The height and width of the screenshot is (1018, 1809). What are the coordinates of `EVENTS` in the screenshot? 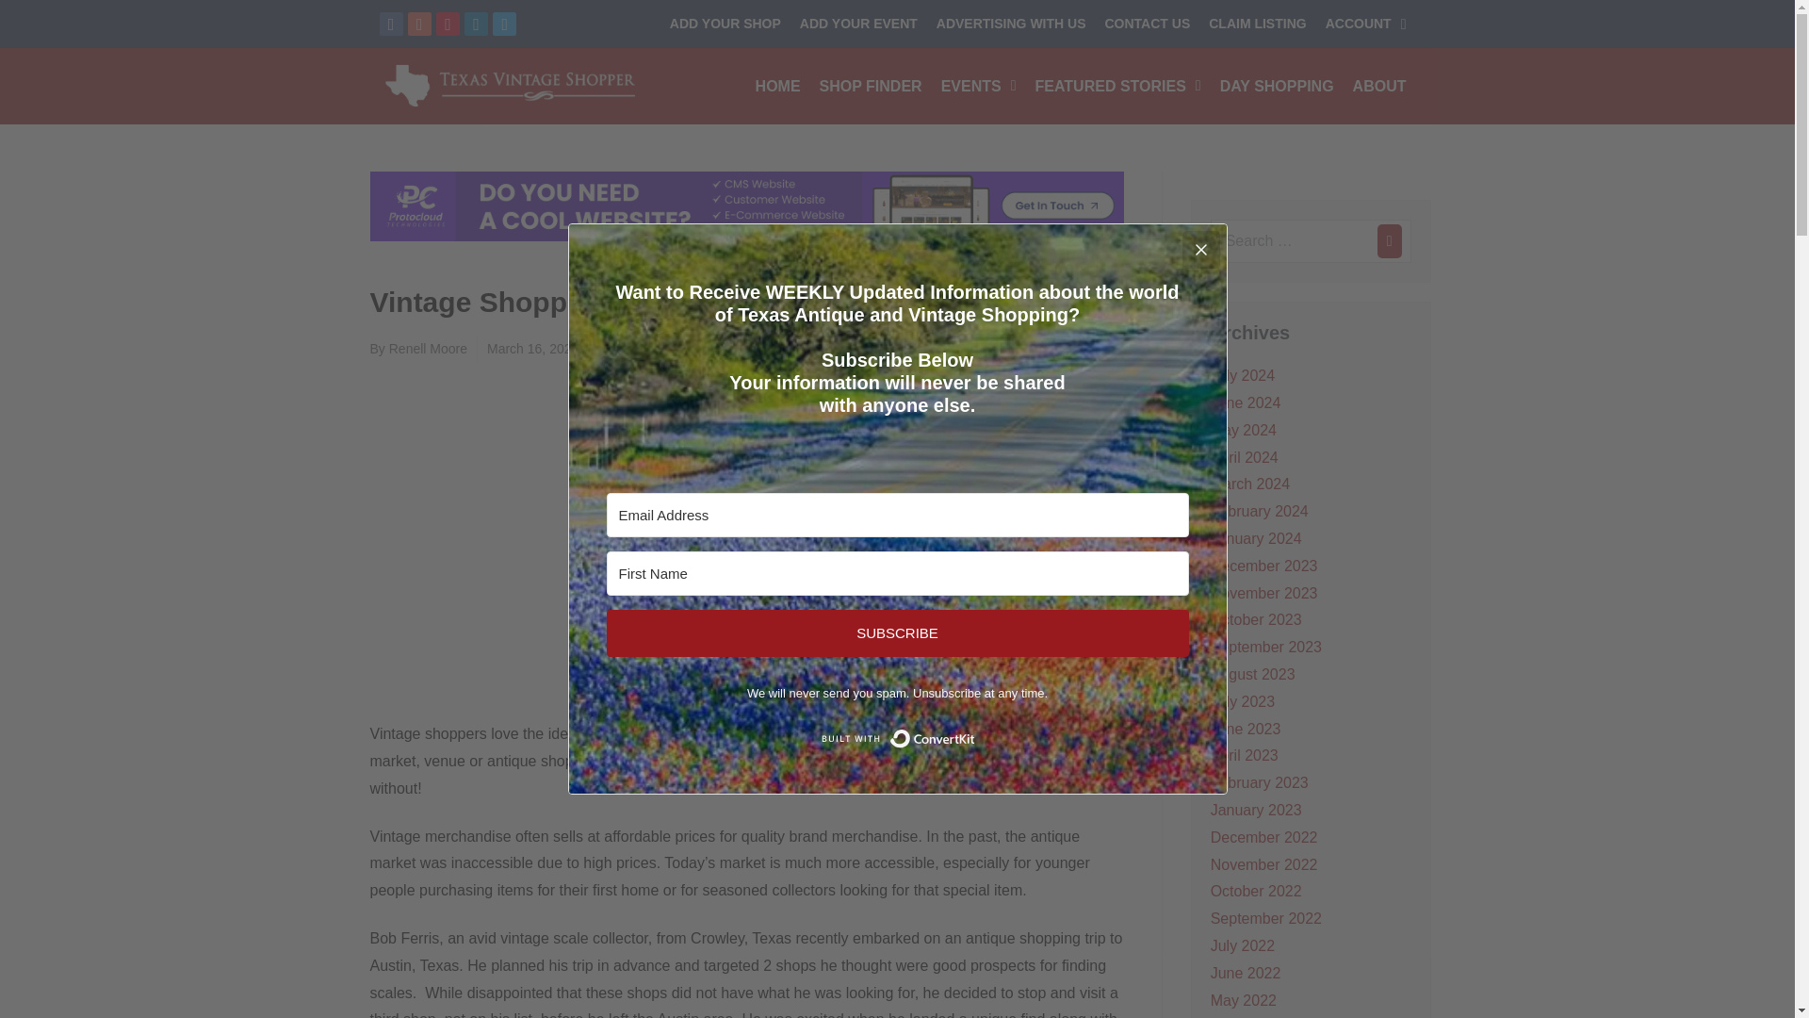 It's located at (978, 85).